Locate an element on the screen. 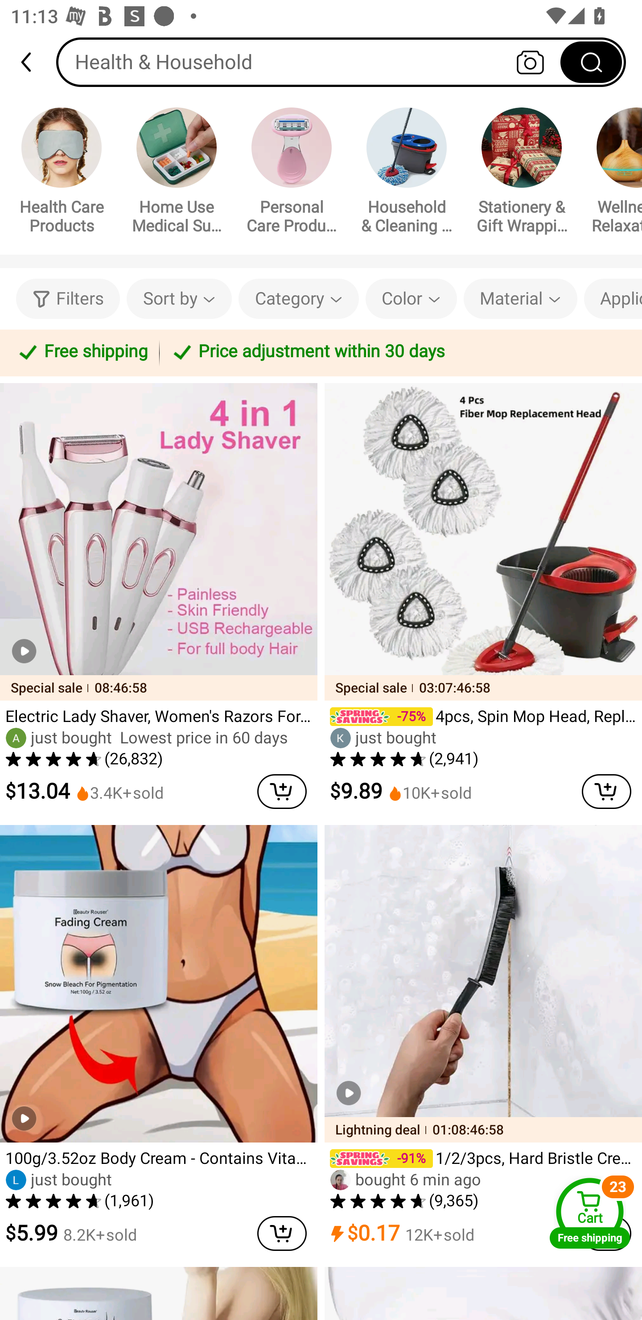  cart delete is located at coordinates (282, 1233).